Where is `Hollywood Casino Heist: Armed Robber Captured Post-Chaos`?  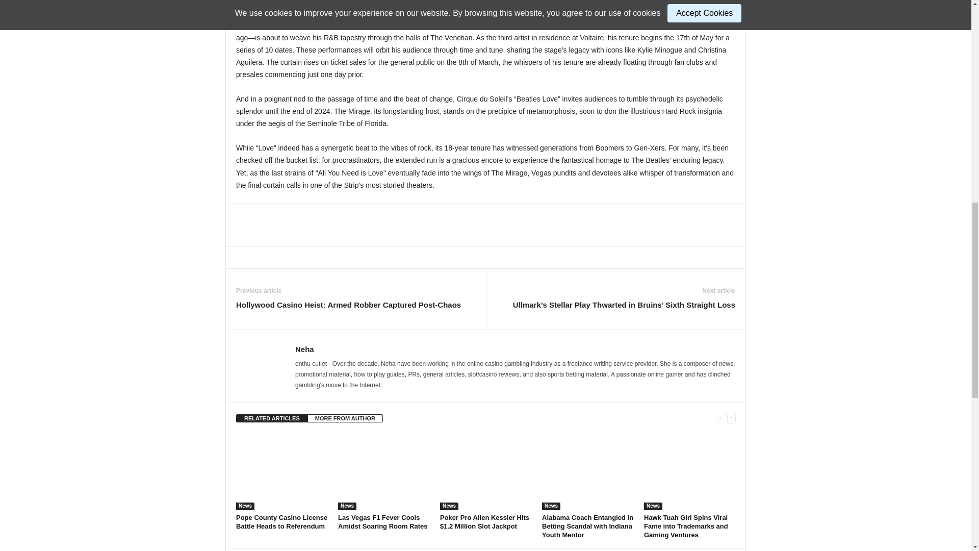 Hollywood Casino Heist: Armed Robber Captured Post-Chaos is located at coordinates (348, 305).